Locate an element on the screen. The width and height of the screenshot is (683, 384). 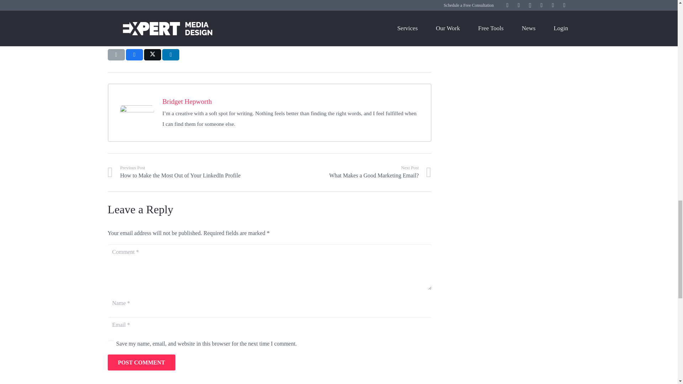
1 is located at coordinates (291, 102).